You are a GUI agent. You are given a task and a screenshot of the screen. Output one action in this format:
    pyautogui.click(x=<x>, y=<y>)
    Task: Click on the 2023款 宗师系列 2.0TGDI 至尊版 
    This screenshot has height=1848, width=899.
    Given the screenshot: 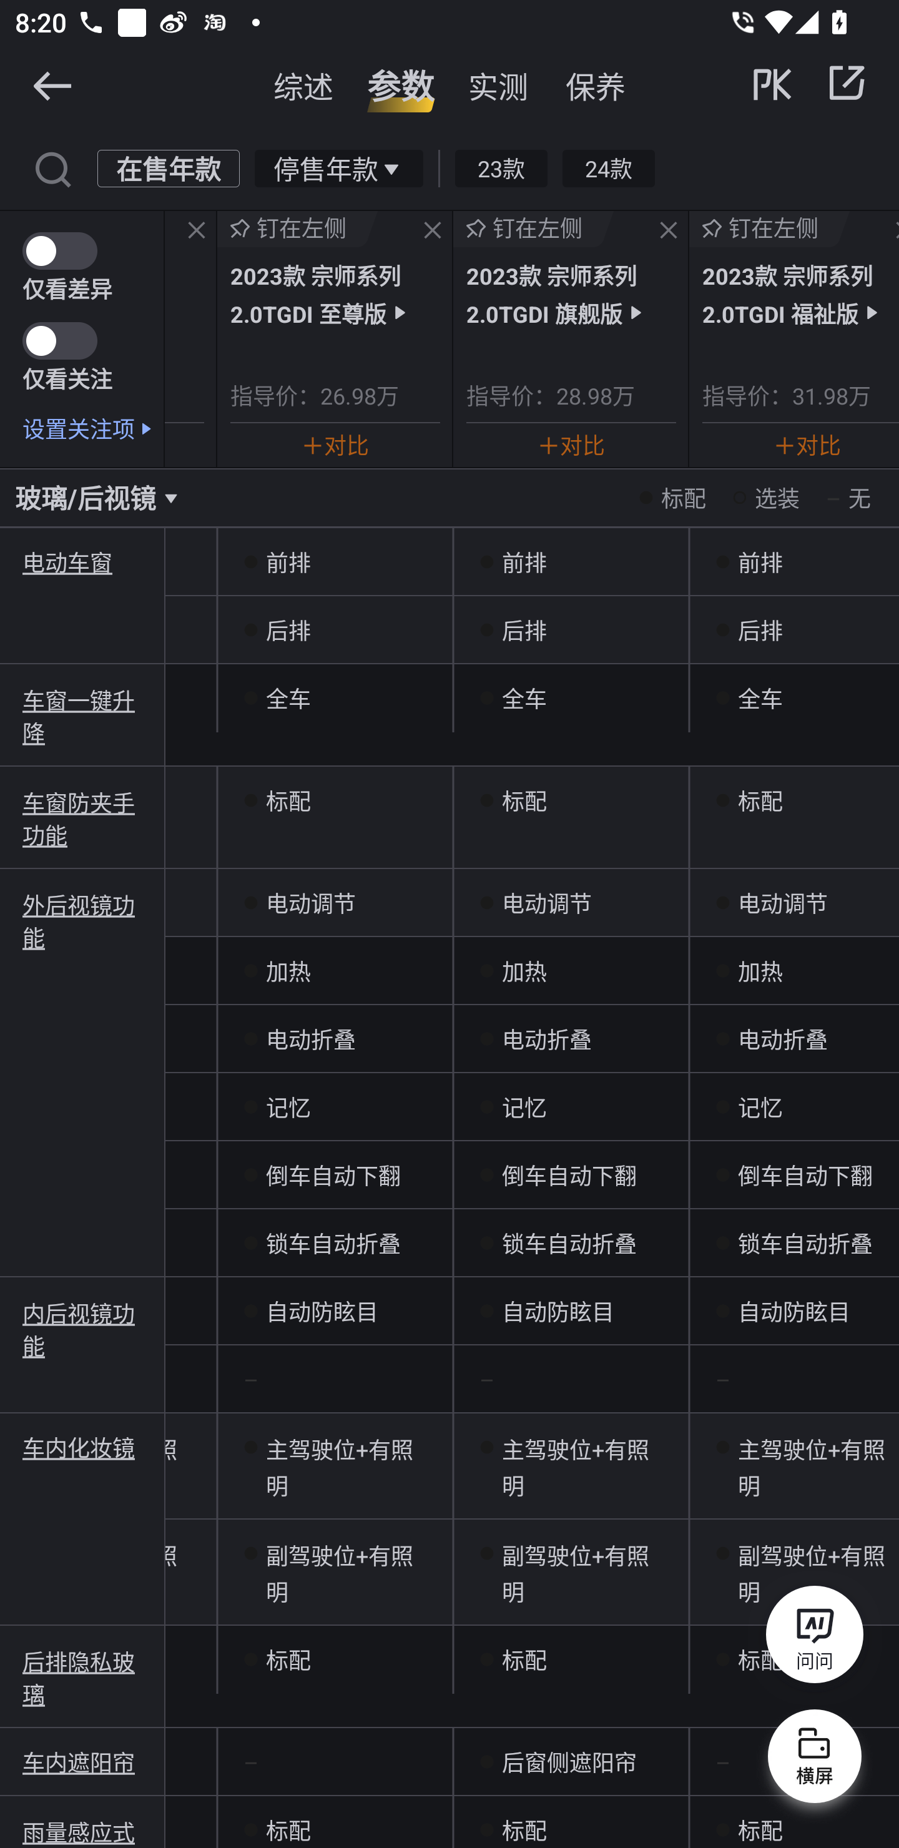 What is the action you would take?
    pyautogui.click(x=335, y=293)
    